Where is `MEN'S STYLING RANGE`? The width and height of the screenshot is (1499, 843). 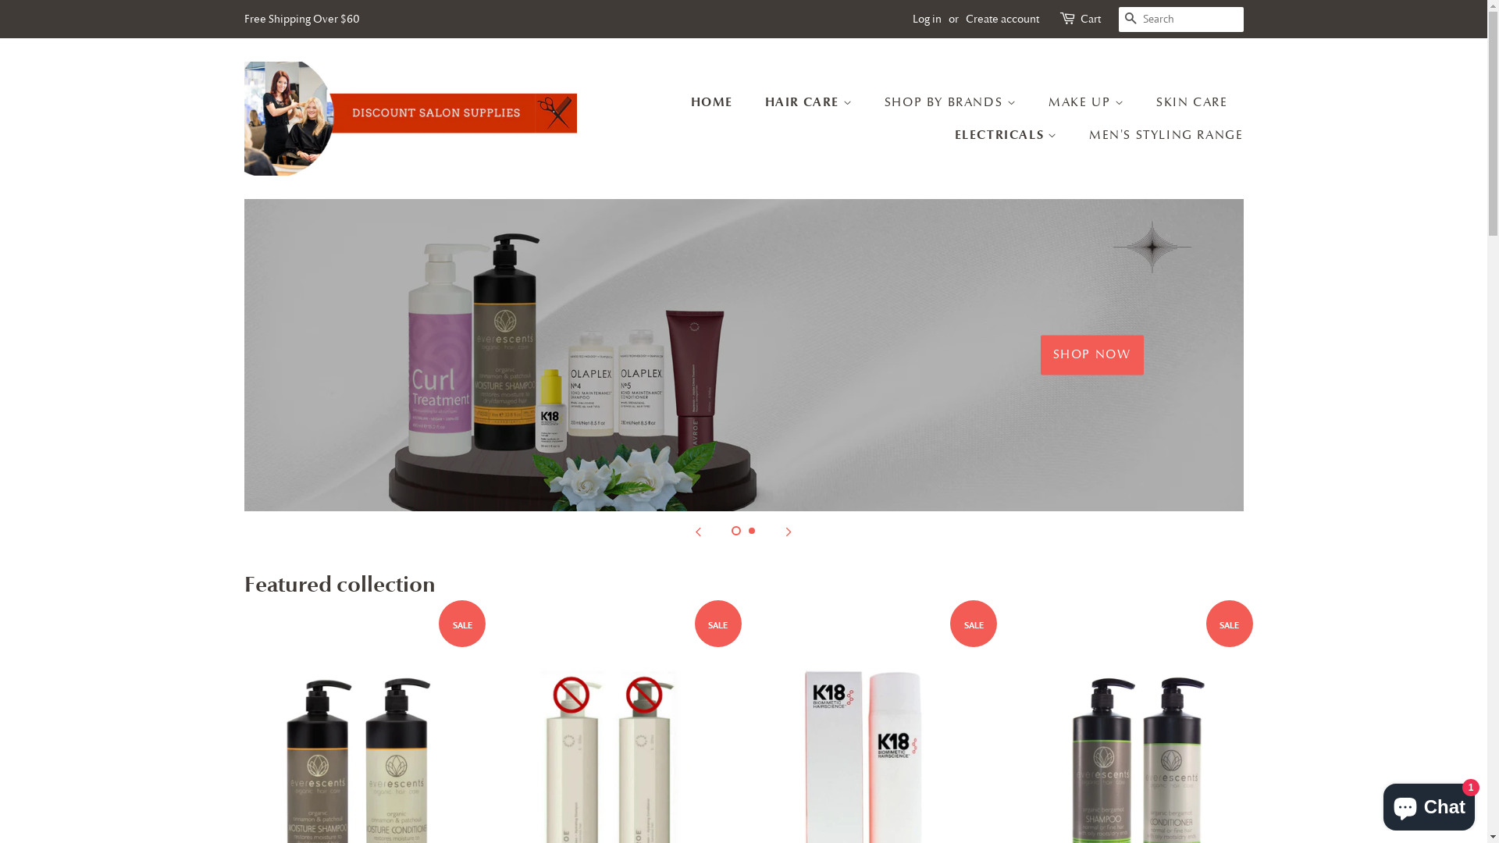
MEN'S STYLING RANGE is located at coordinates (1160, 136).